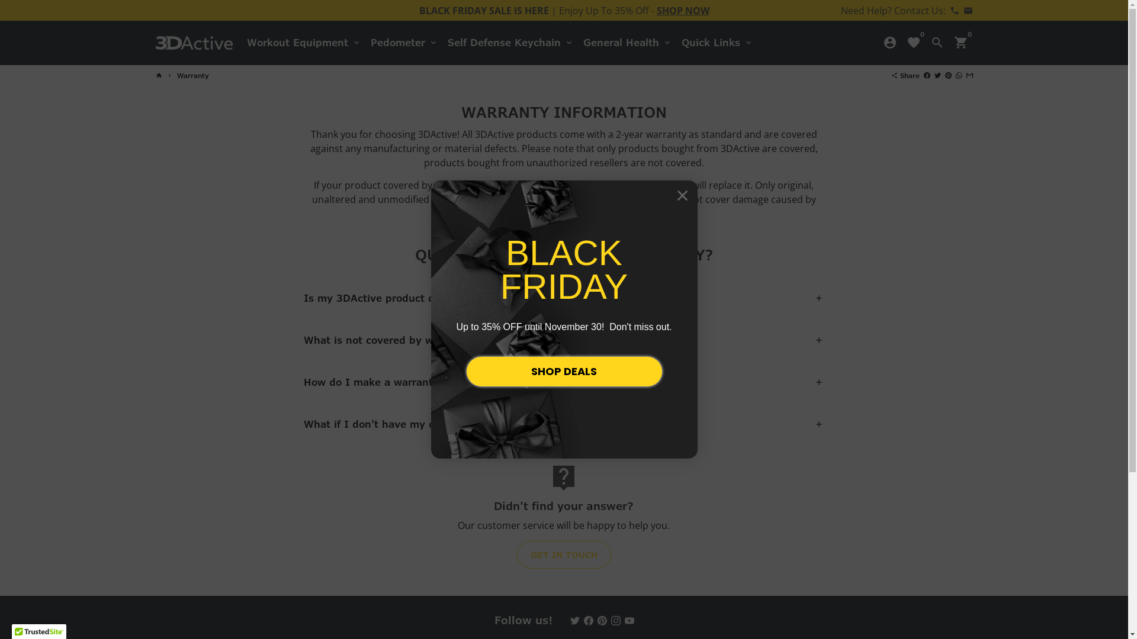  I want to click on Workout Equipment keyboard_arrow_down, so click(303, 43).